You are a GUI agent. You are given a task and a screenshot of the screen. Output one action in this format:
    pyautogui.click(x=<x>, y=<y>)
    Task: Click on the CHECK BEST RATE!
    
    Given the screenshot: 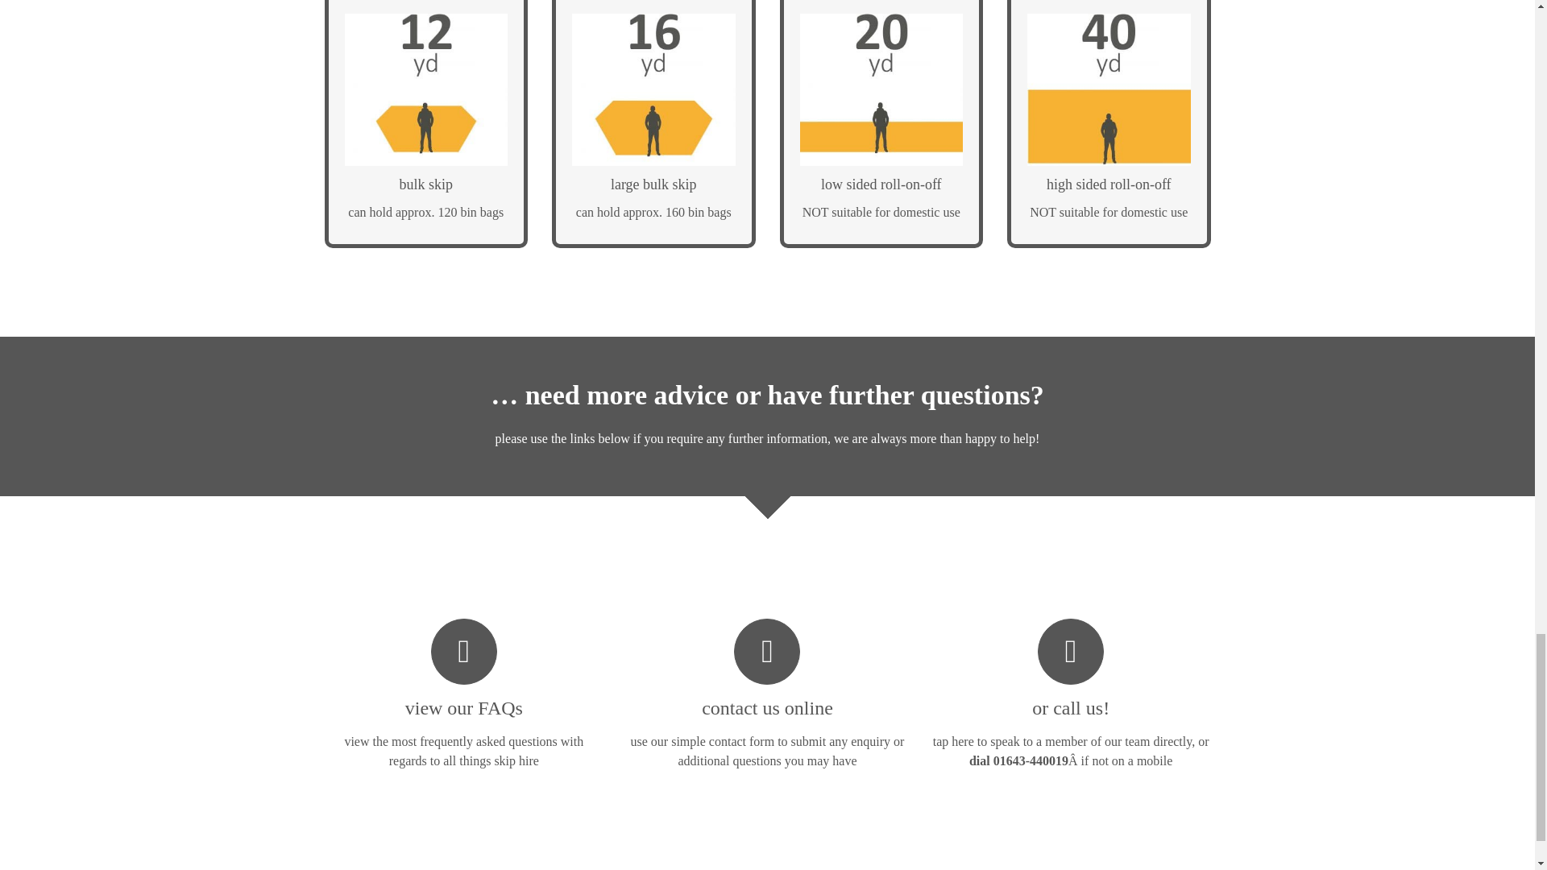 What is the action you would take?
    pyautogui.click(x=654, y=217)
    